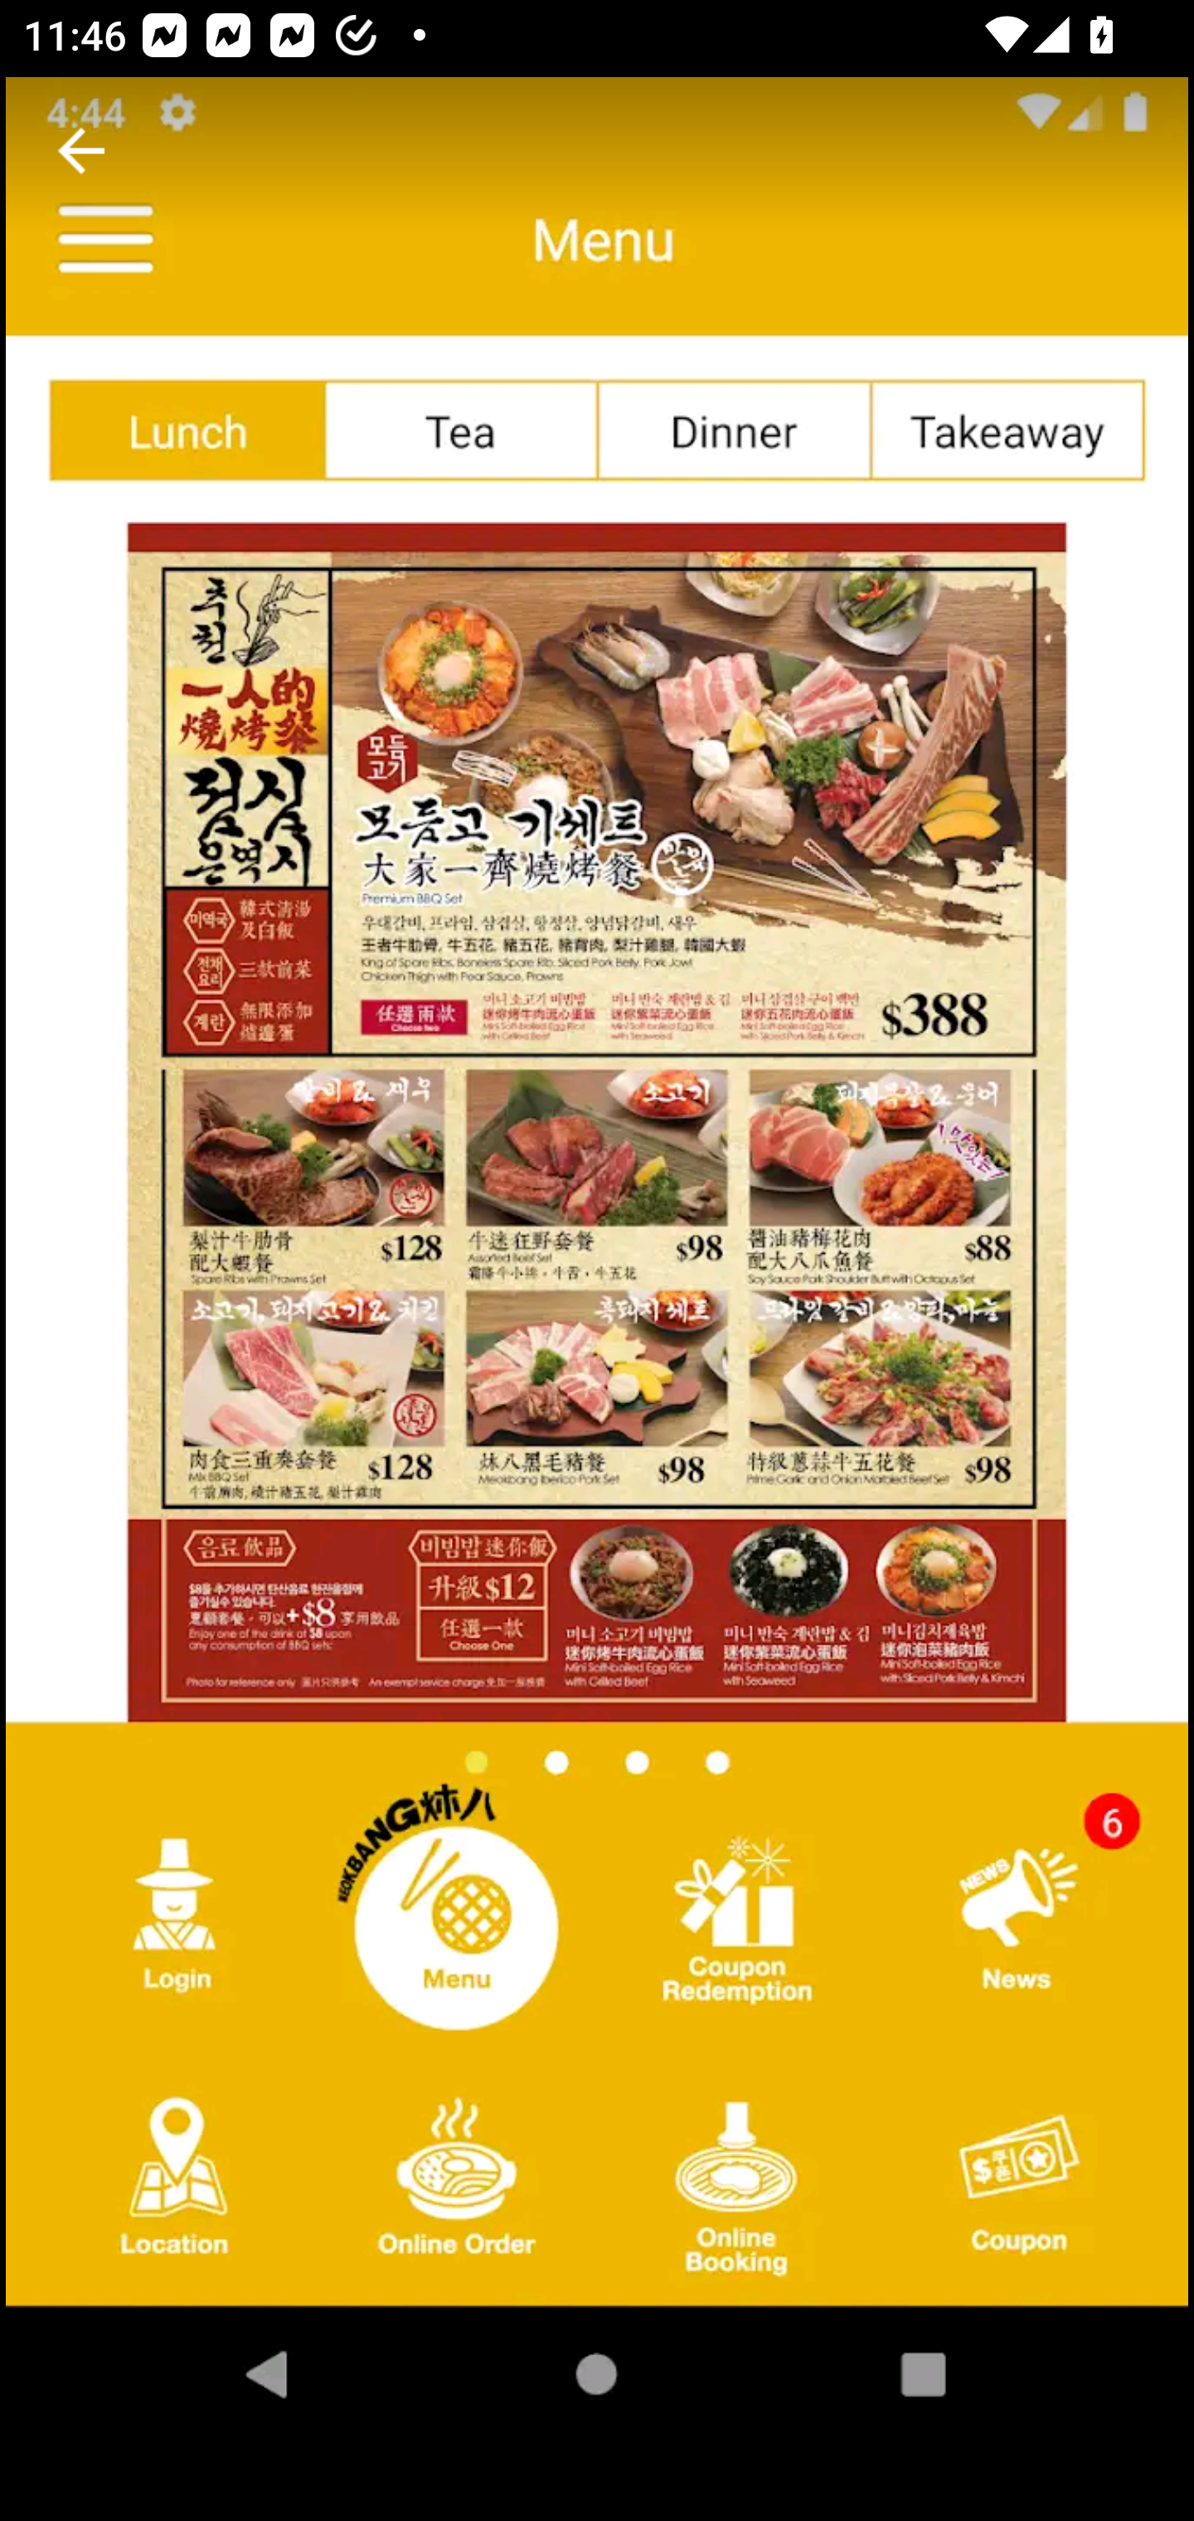  What do you see at coordinates (81, 151) in the screenshot?
I see `Back` at bounding box center [81, 151].